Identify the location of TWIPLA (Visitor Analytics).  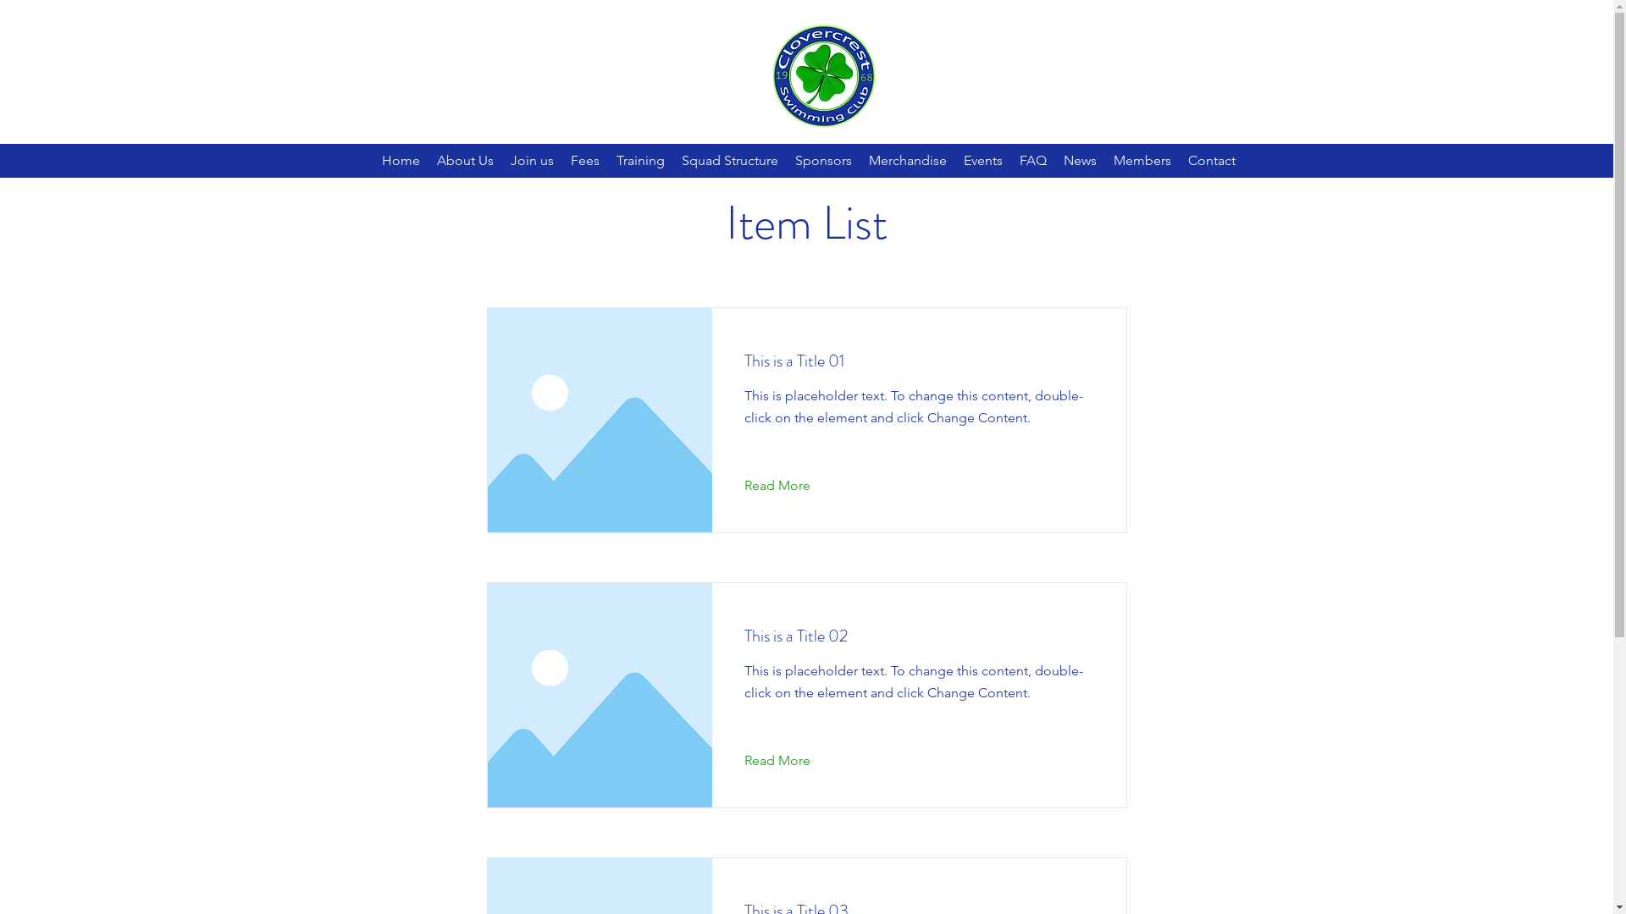
(1611, 5).